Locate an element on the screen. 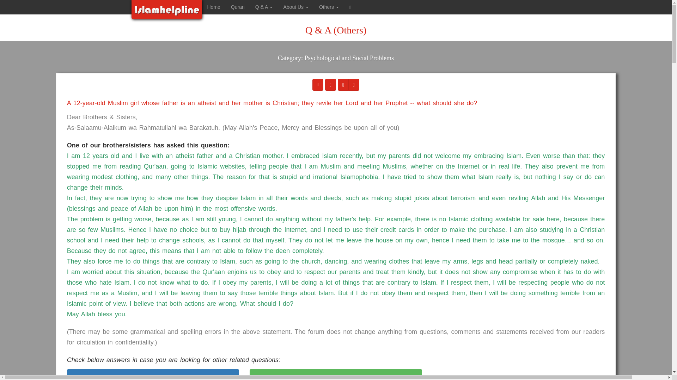 The height and width of the screenshot is (380, 677). Quran is located at coordinates (238, 7).